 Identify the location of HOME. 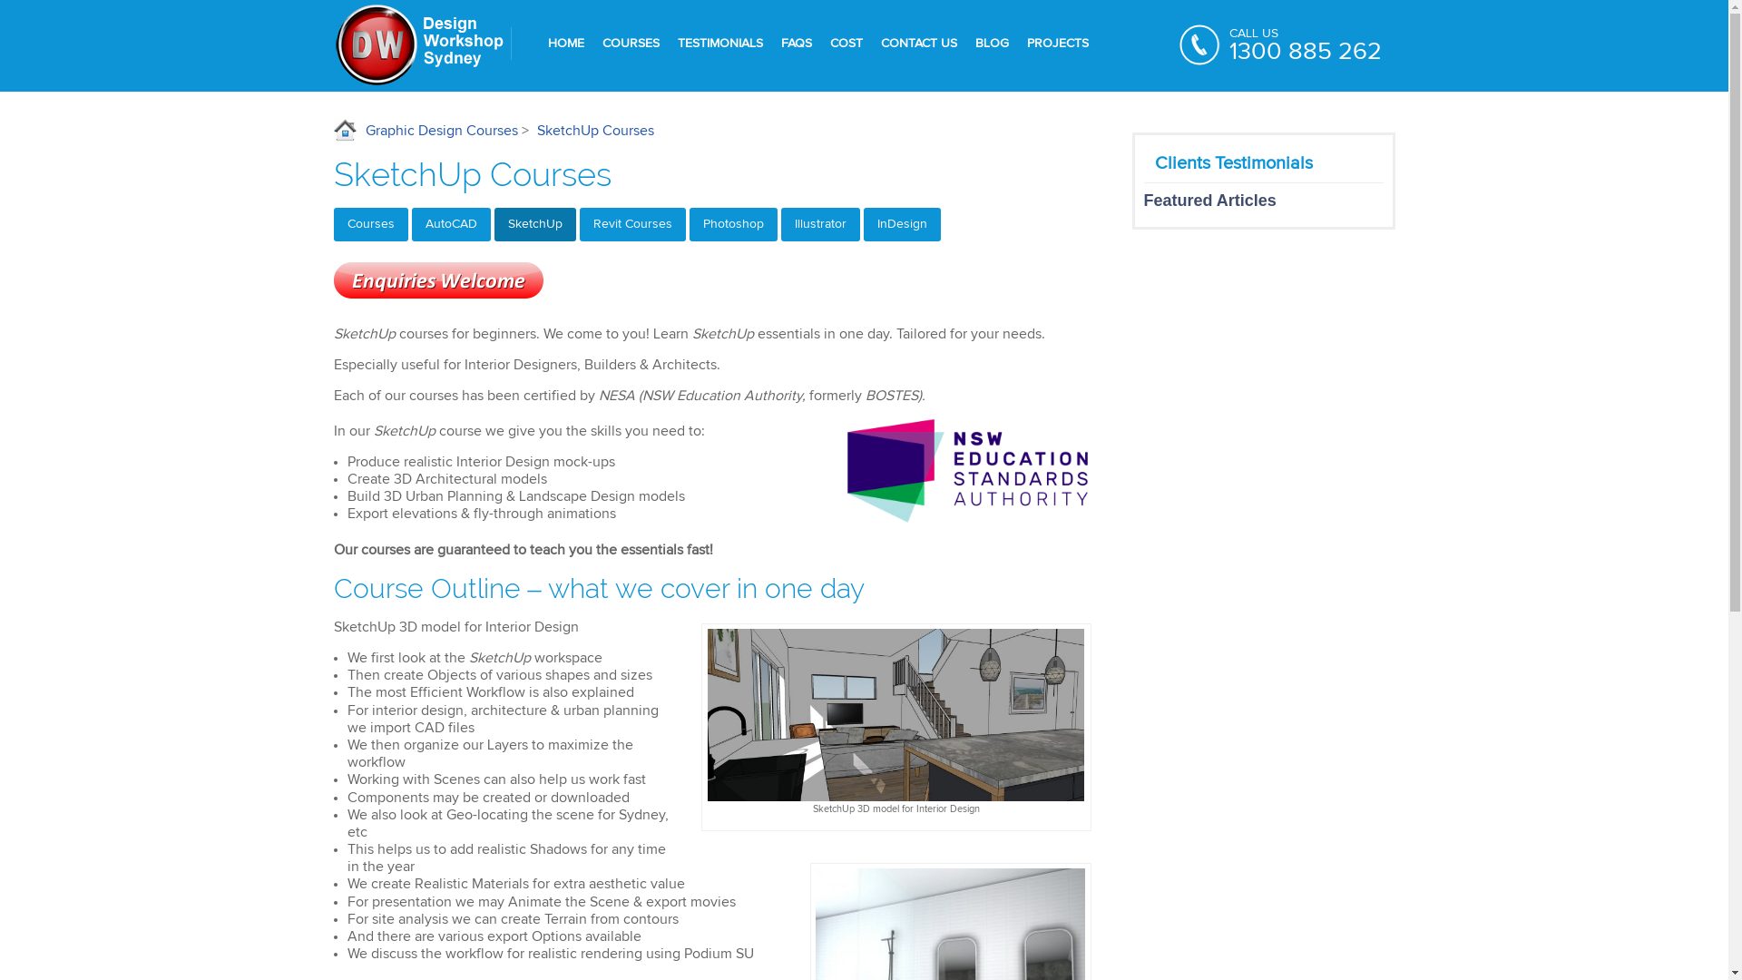
(566, 44).